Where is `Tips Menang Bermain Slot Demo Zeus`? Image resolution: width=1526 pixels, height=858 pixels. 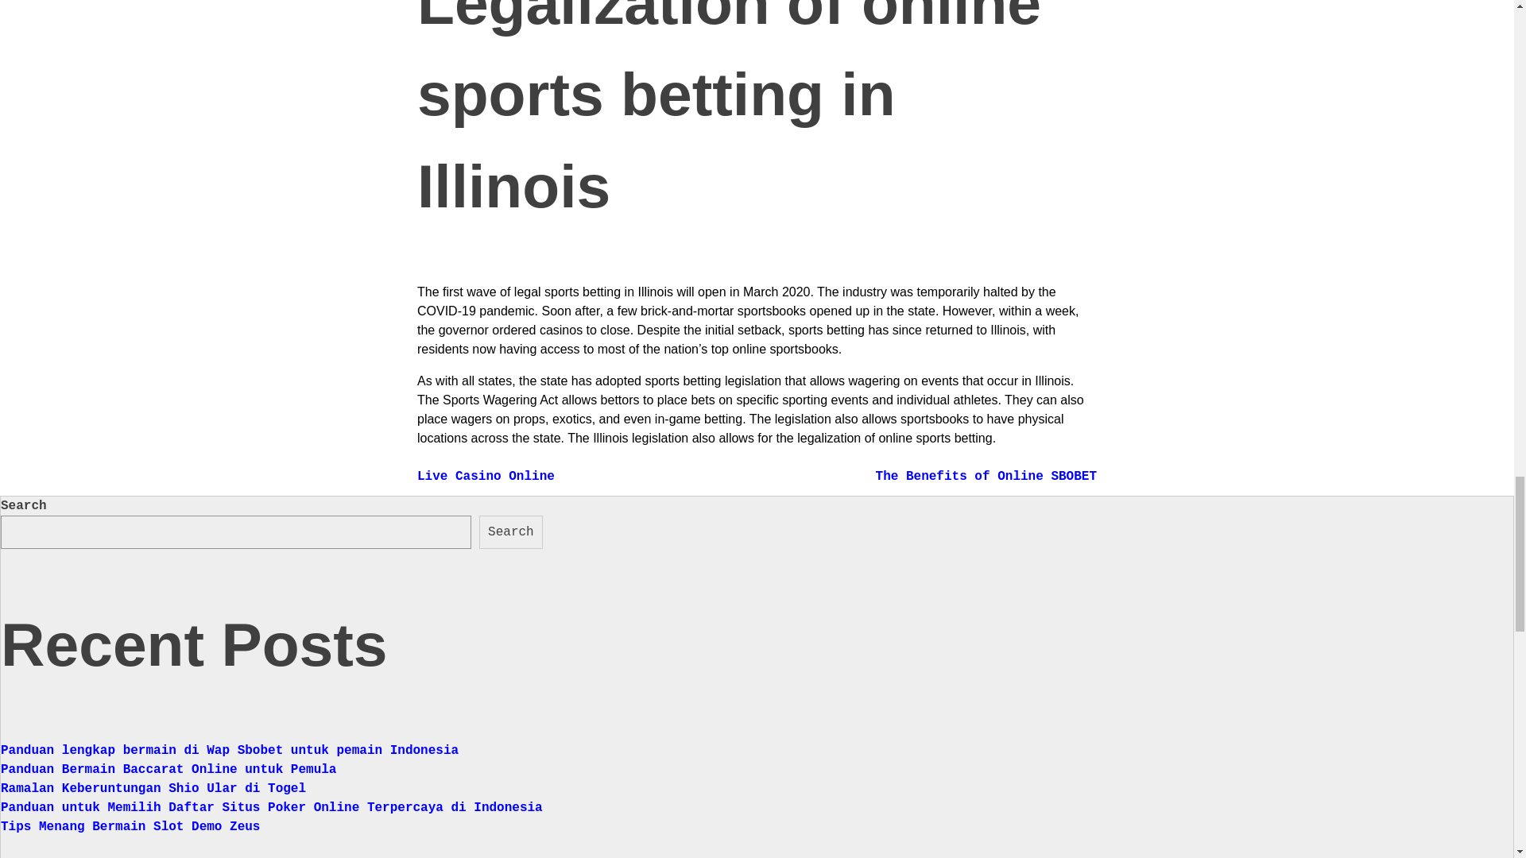 Tips Menang Bermain Slot Demo Zeus is located at coordinates (130, 826).